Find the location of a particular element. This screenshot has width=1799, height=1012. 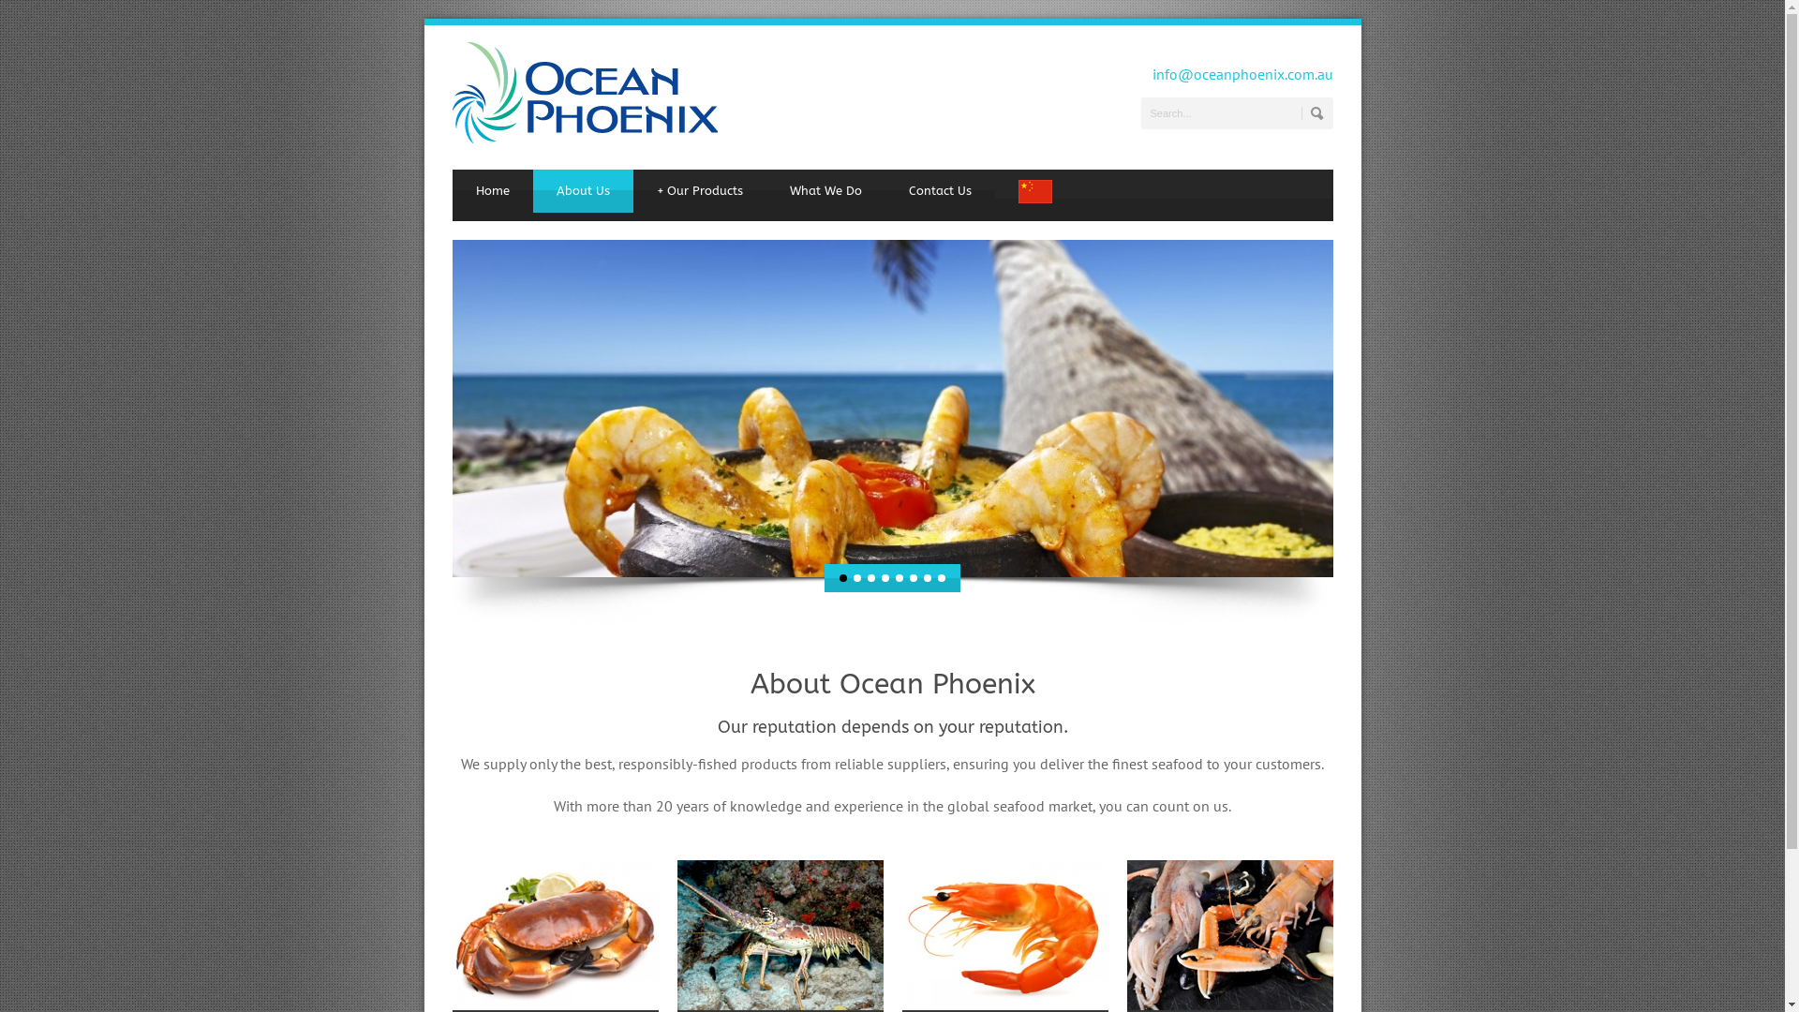

7 is located at coordinates (928, 577).